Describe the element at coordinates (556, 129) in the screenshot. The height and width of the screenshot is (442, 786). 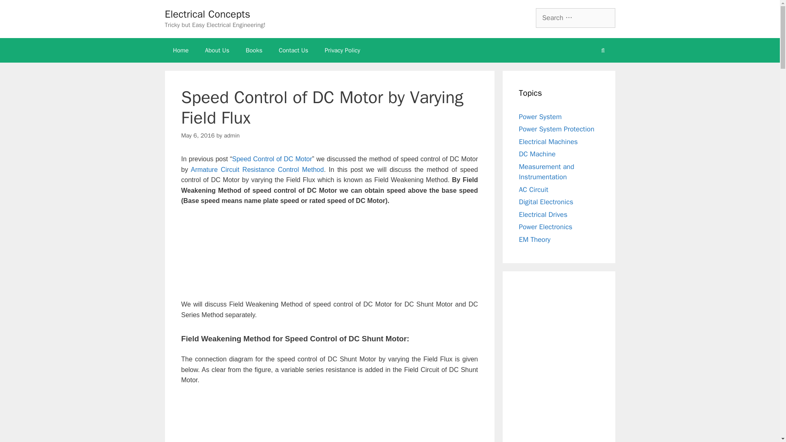
I see `Power System Protection` at that location.